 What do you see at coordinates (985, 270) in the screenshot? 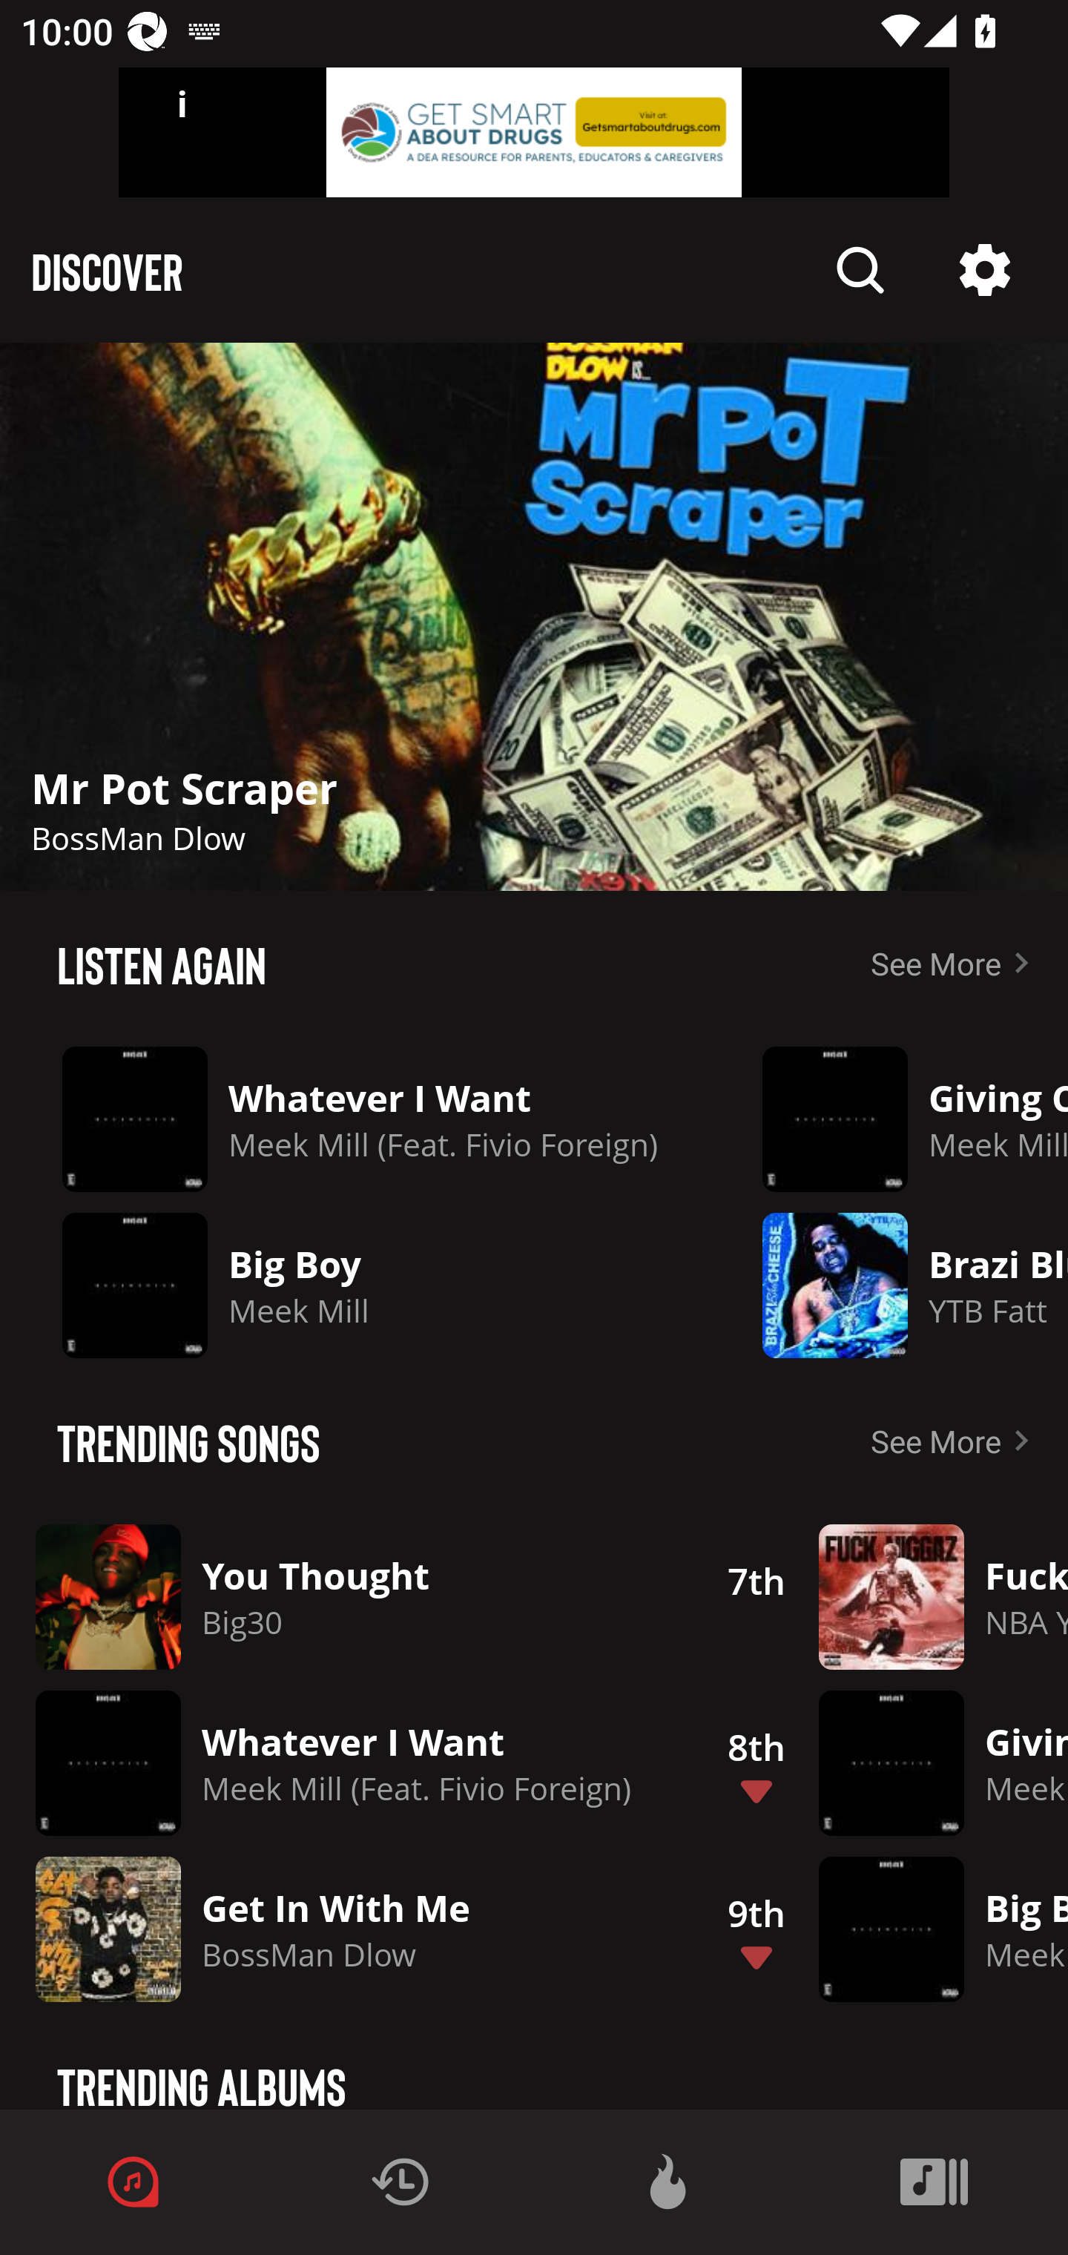
I see `Description` at bounding box center [985, 270].